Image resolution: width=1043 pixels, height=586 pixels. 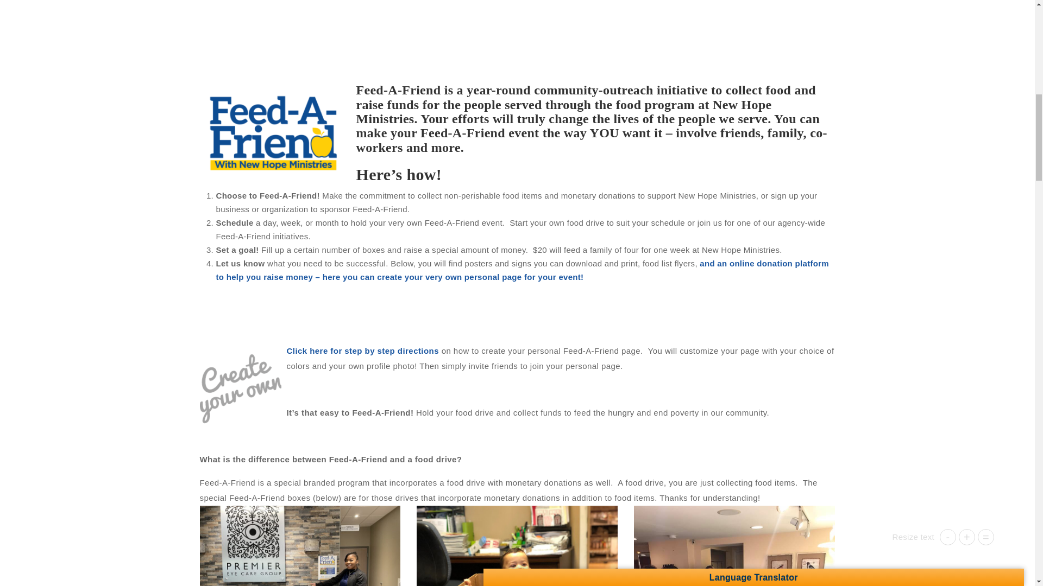 What do you see at coordinates (363, 351) in the screenshot?
I see `Click here for step by step directions` at bounding box center [363, 351].